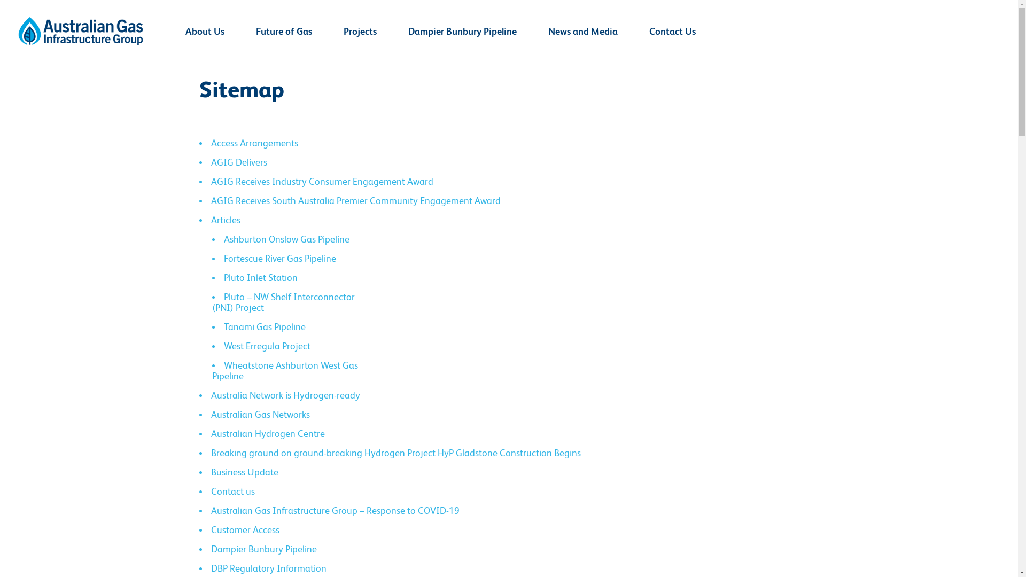  What do you see at coordinates (232, 492) in the screenshot?
I see `Contact us` at bounding box center [232, 492].